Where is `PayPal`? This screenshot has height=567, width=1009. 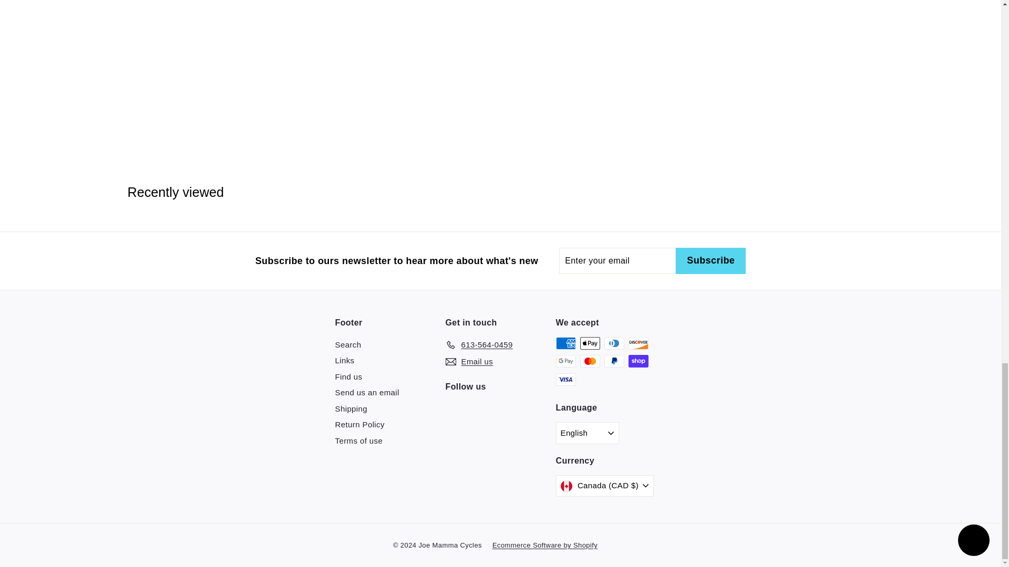 PayPal is located at coordinates (614, 361).